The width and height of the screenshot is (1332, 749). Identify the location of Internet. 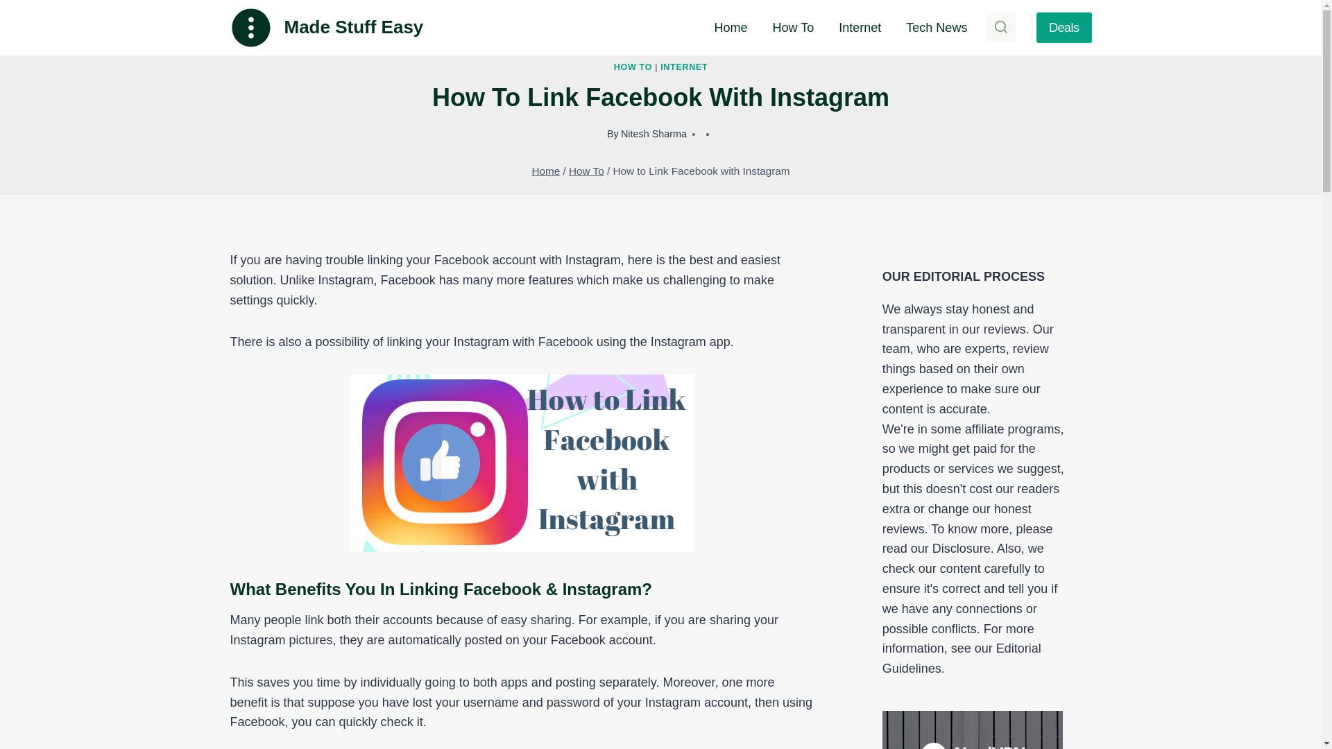
(860, 28).